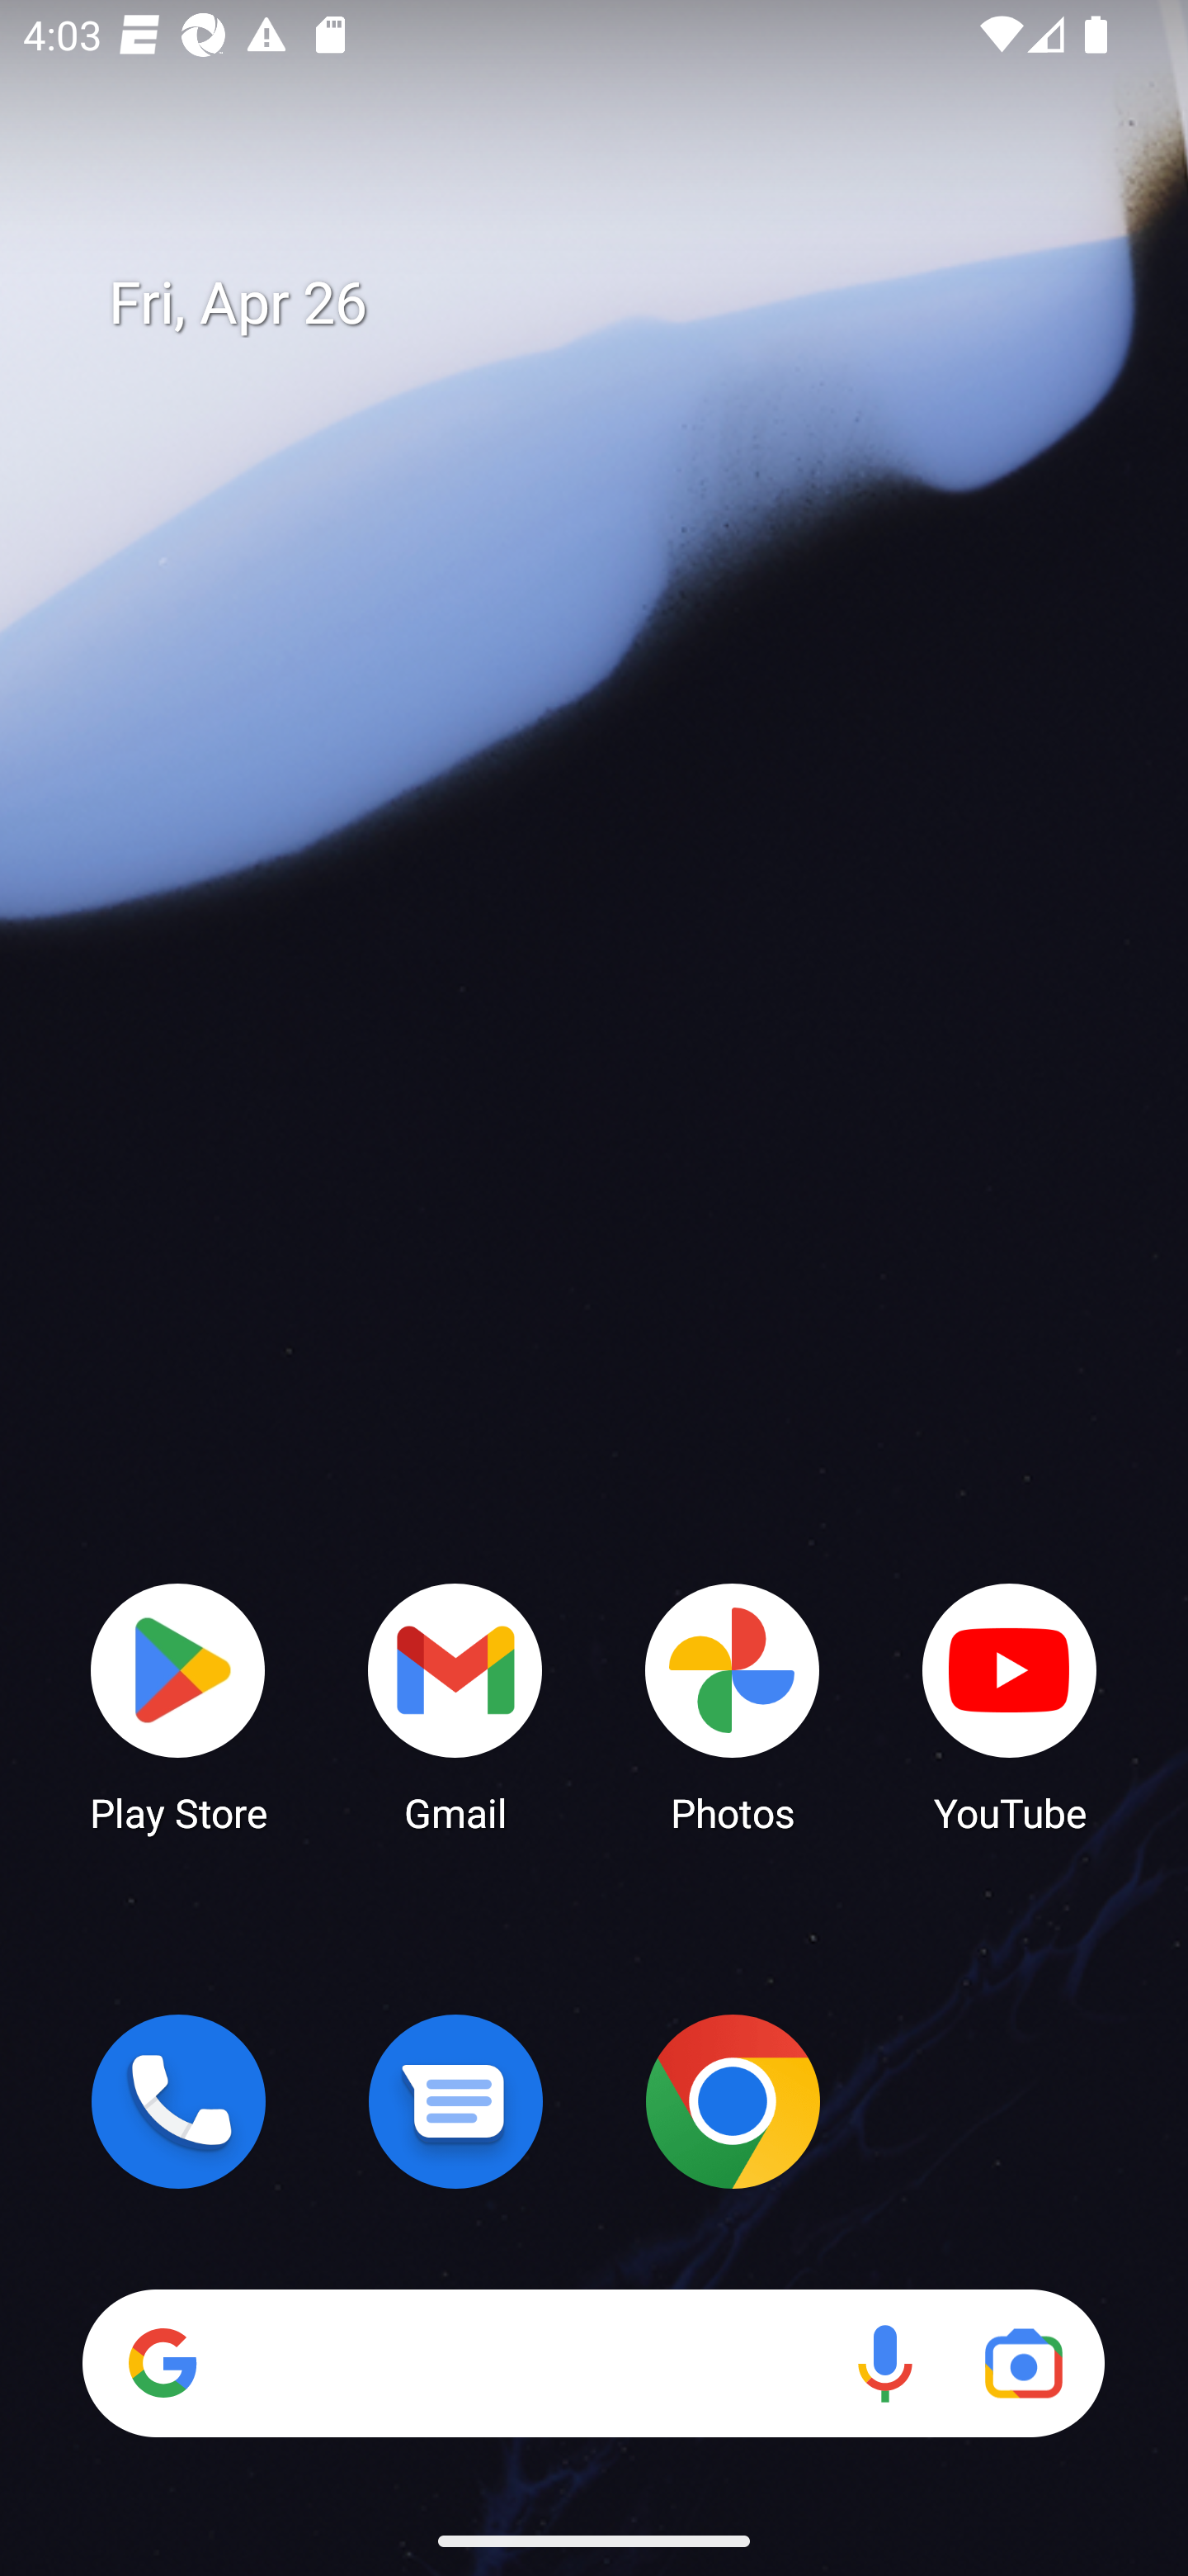 This screenshot has width=1188, height=2576. What do you see at coordinates (1023, 2363) in the screenshot?
I see `Google Lens` at bounding box center [1023, 2363].